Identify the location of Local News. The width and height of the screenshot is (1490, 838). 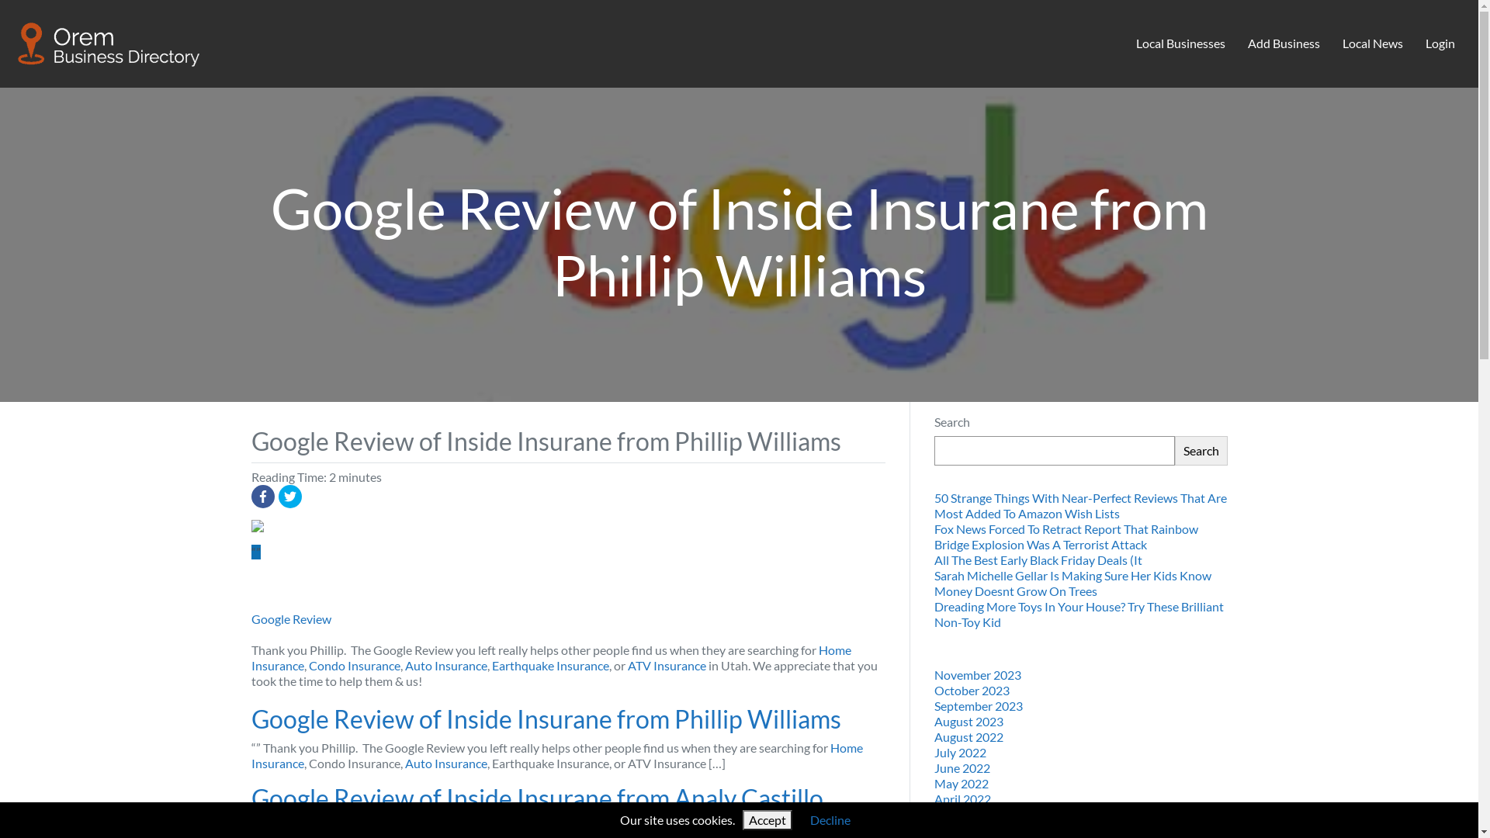
(1372, 44).